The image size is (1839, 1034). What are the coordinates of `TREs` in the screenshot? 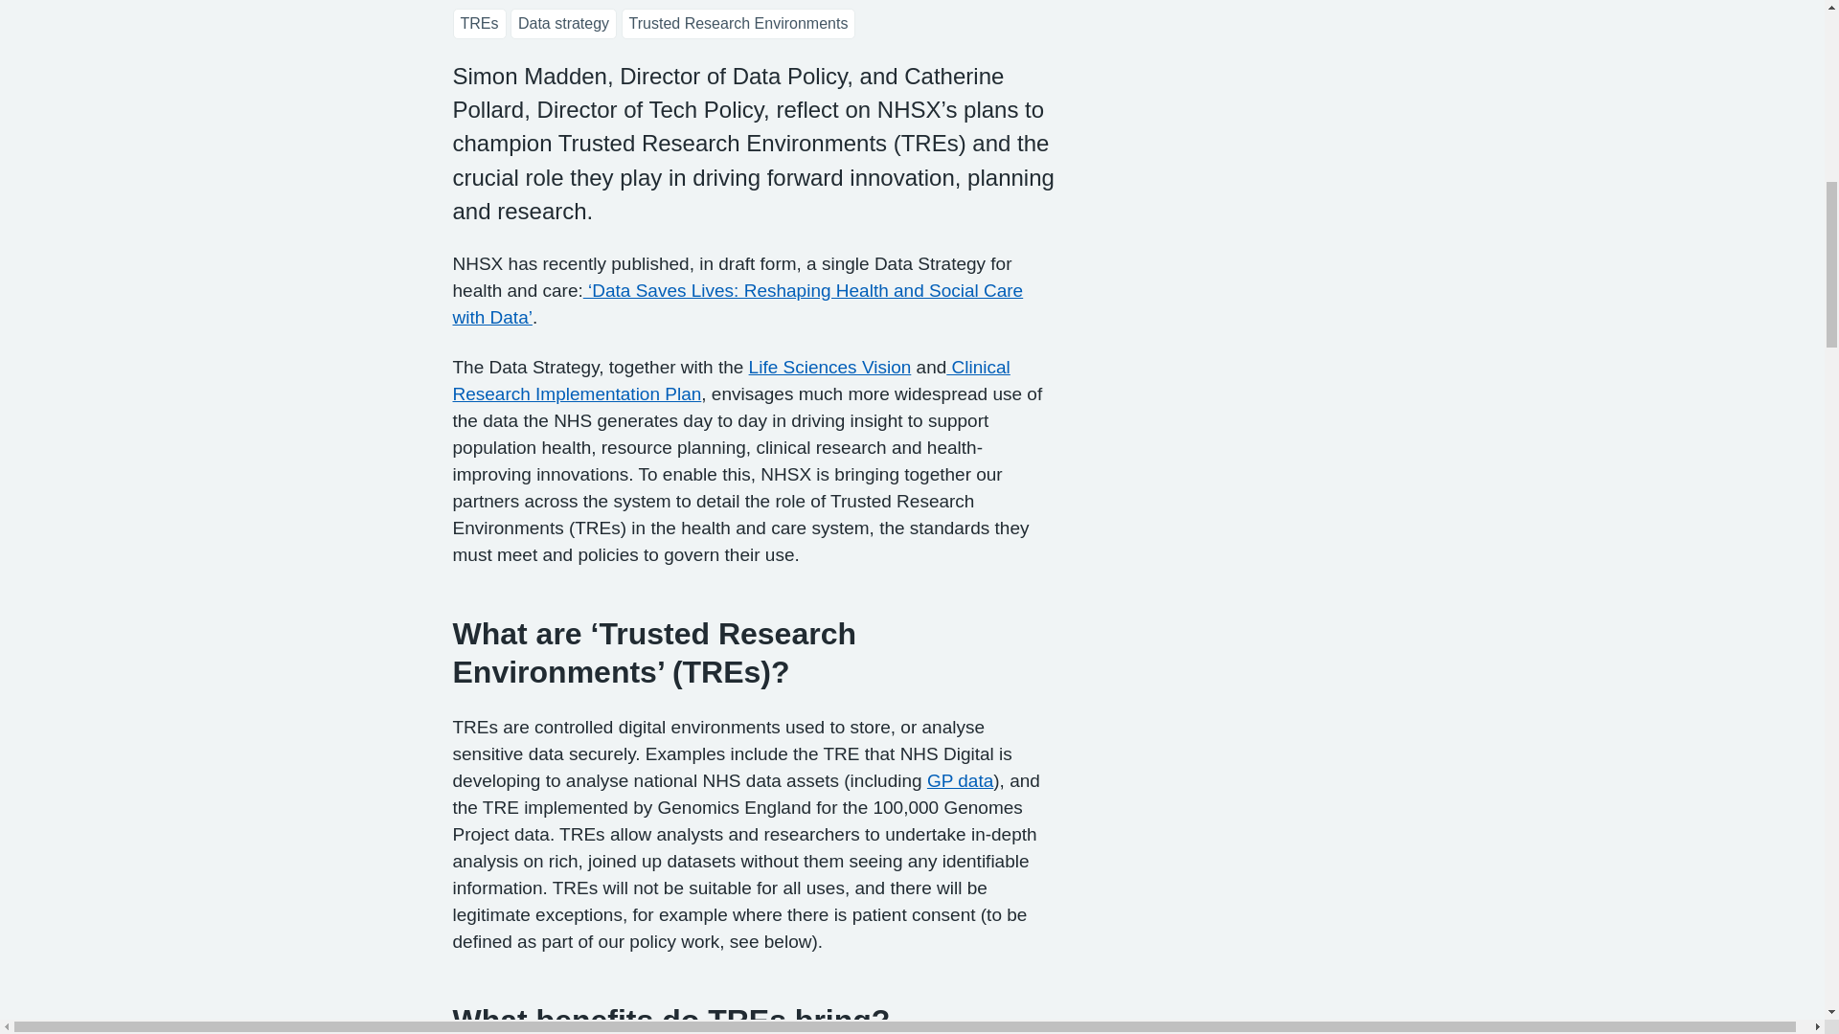 It's located at (479, 22).